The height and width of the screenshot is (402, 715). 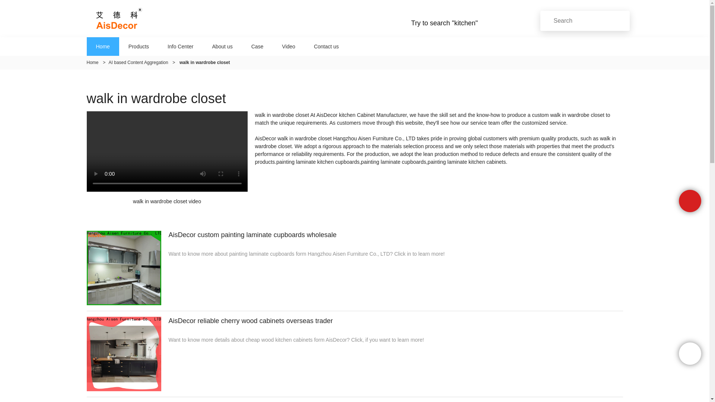 I want to click on Home, so click(x=92, y=62).